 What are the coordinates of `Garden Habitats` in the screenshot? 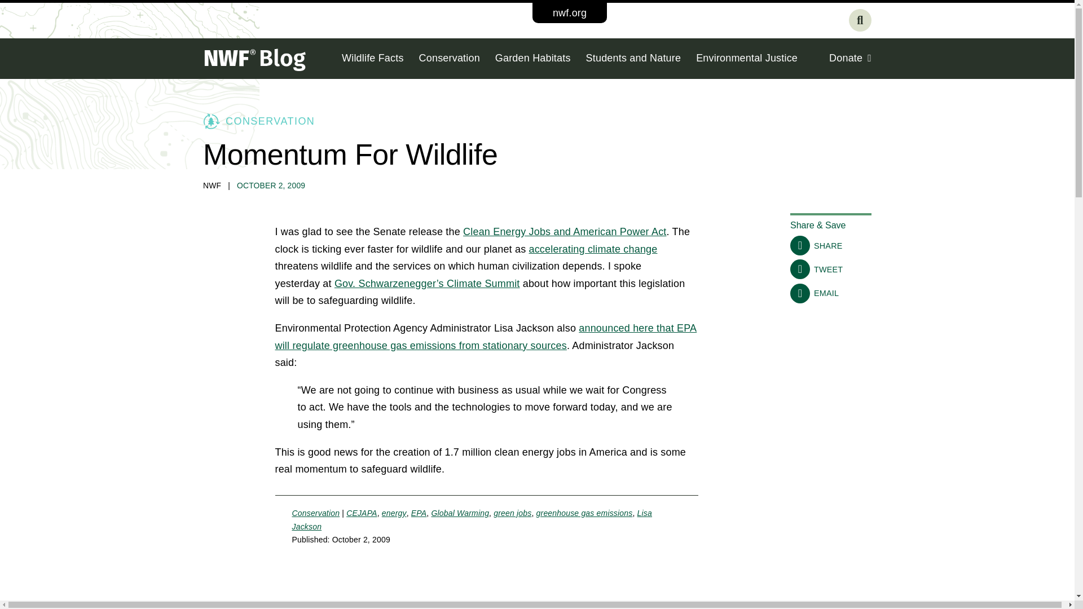 It's located at (532, 59).